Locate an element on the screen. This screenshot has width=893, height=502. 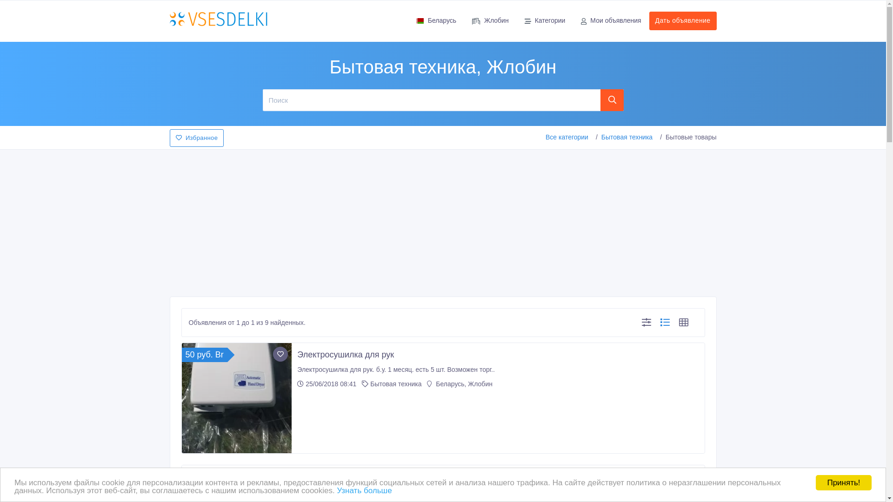
Add to favorite is located at coordinates (280, 354).